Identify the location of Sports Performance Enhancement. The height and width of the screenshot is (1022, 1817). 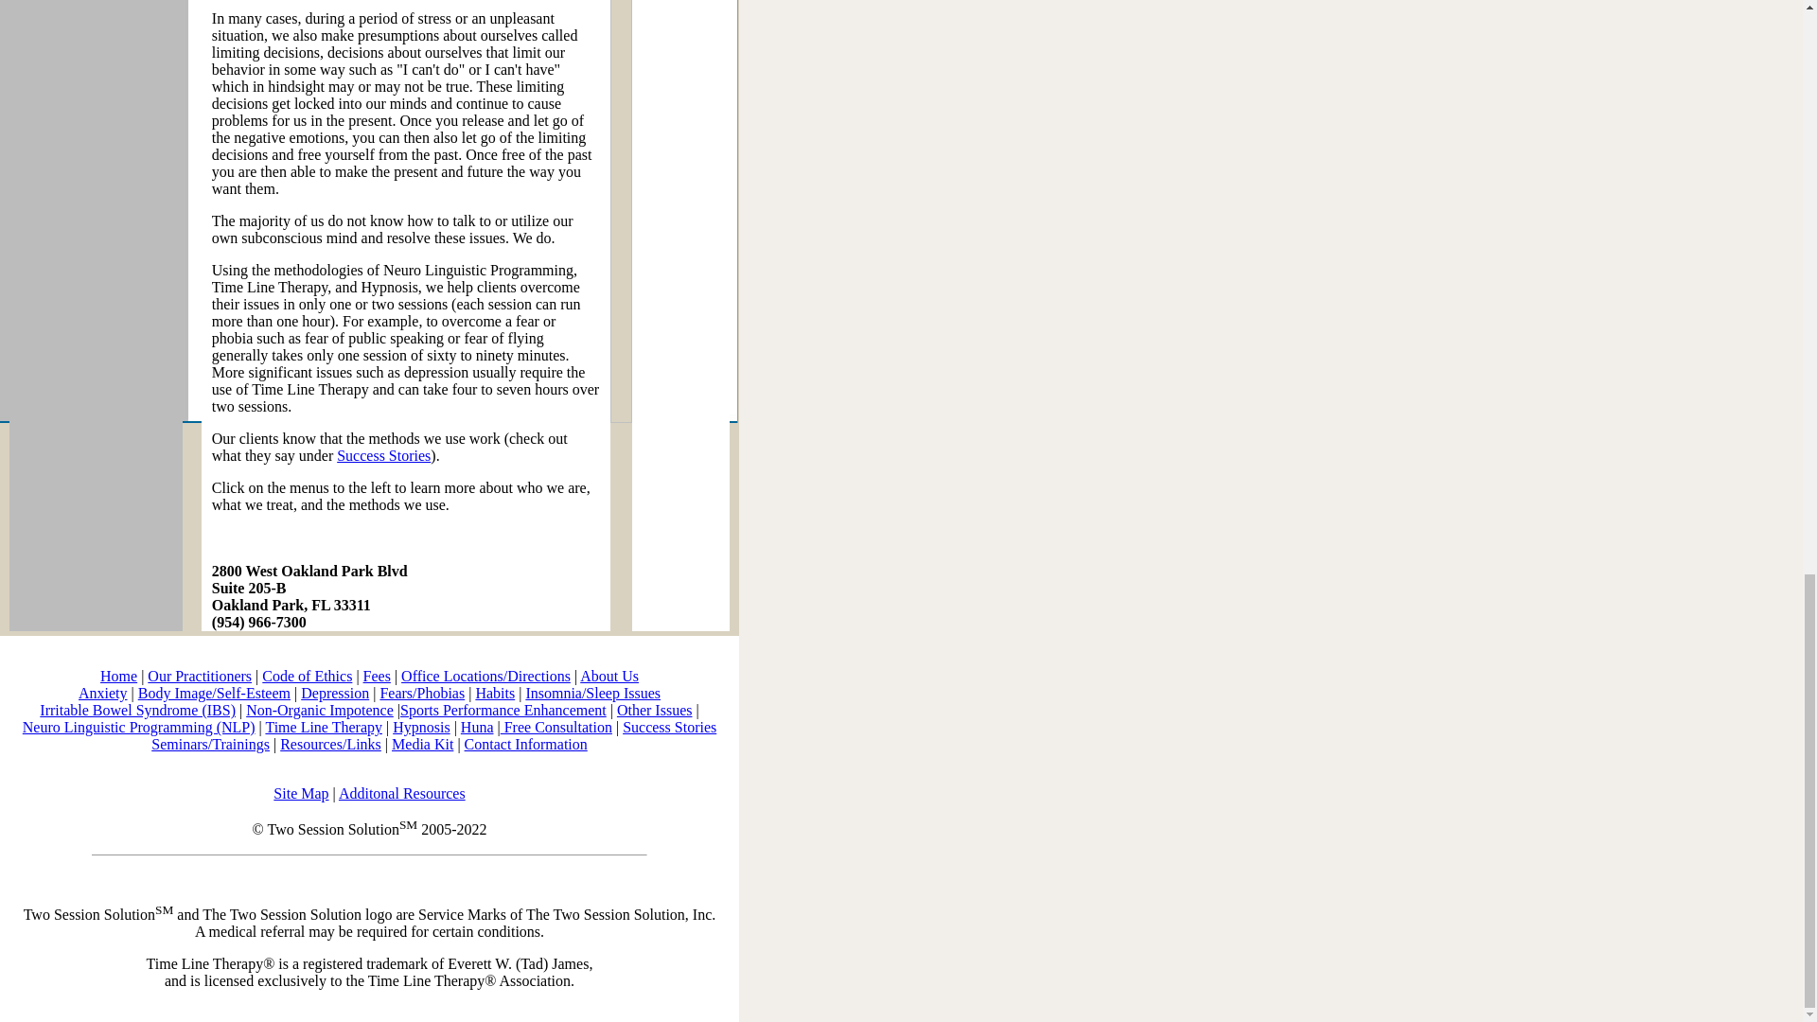
(503, 710).